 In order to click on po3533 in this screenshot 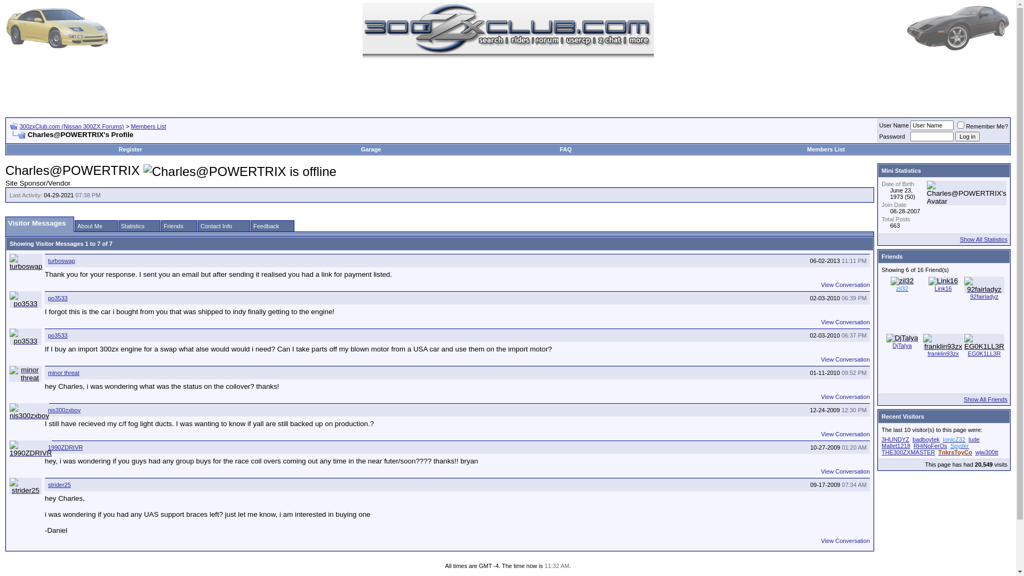, I will do `click(26, 300)`.